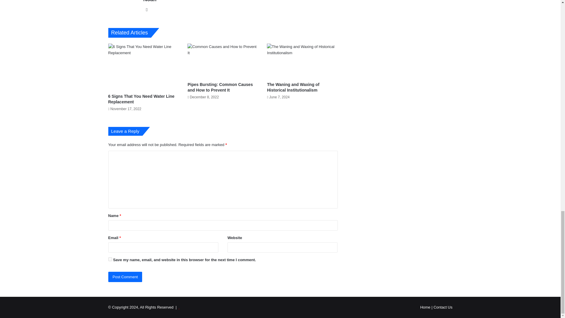 Image resolution: width=565 pixels, height=318 pixels. What do you see at coordinates (110, 259) in the screenshot?
I see `yes` at bounding box center [110, 259].